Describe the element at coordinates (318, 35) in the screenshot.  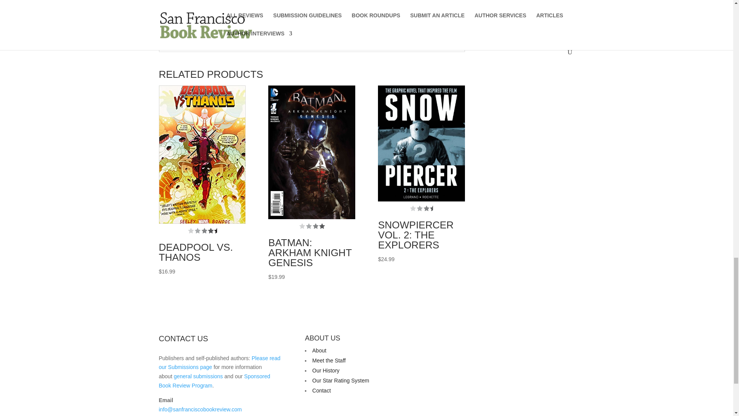
I see `Learn how your comment data is processed` at that location.